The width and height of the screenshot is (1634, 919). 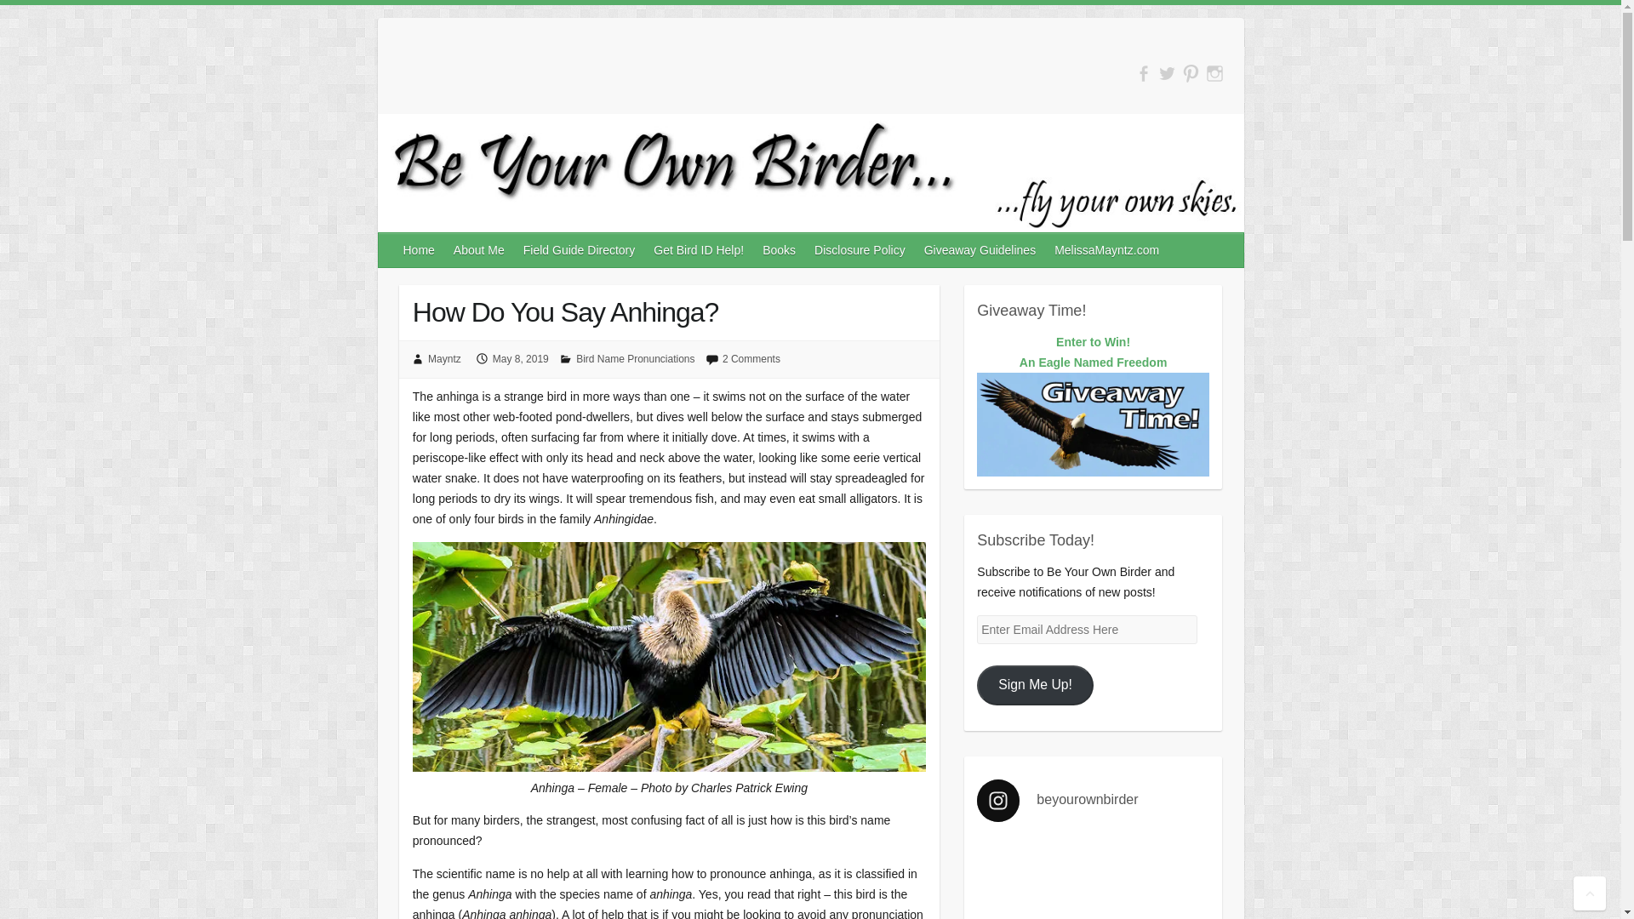 What do you see at coordinates (1035, 685) in the screenshot?
I see `Get Bird ID Help!` at bounding box center [1035, 685].